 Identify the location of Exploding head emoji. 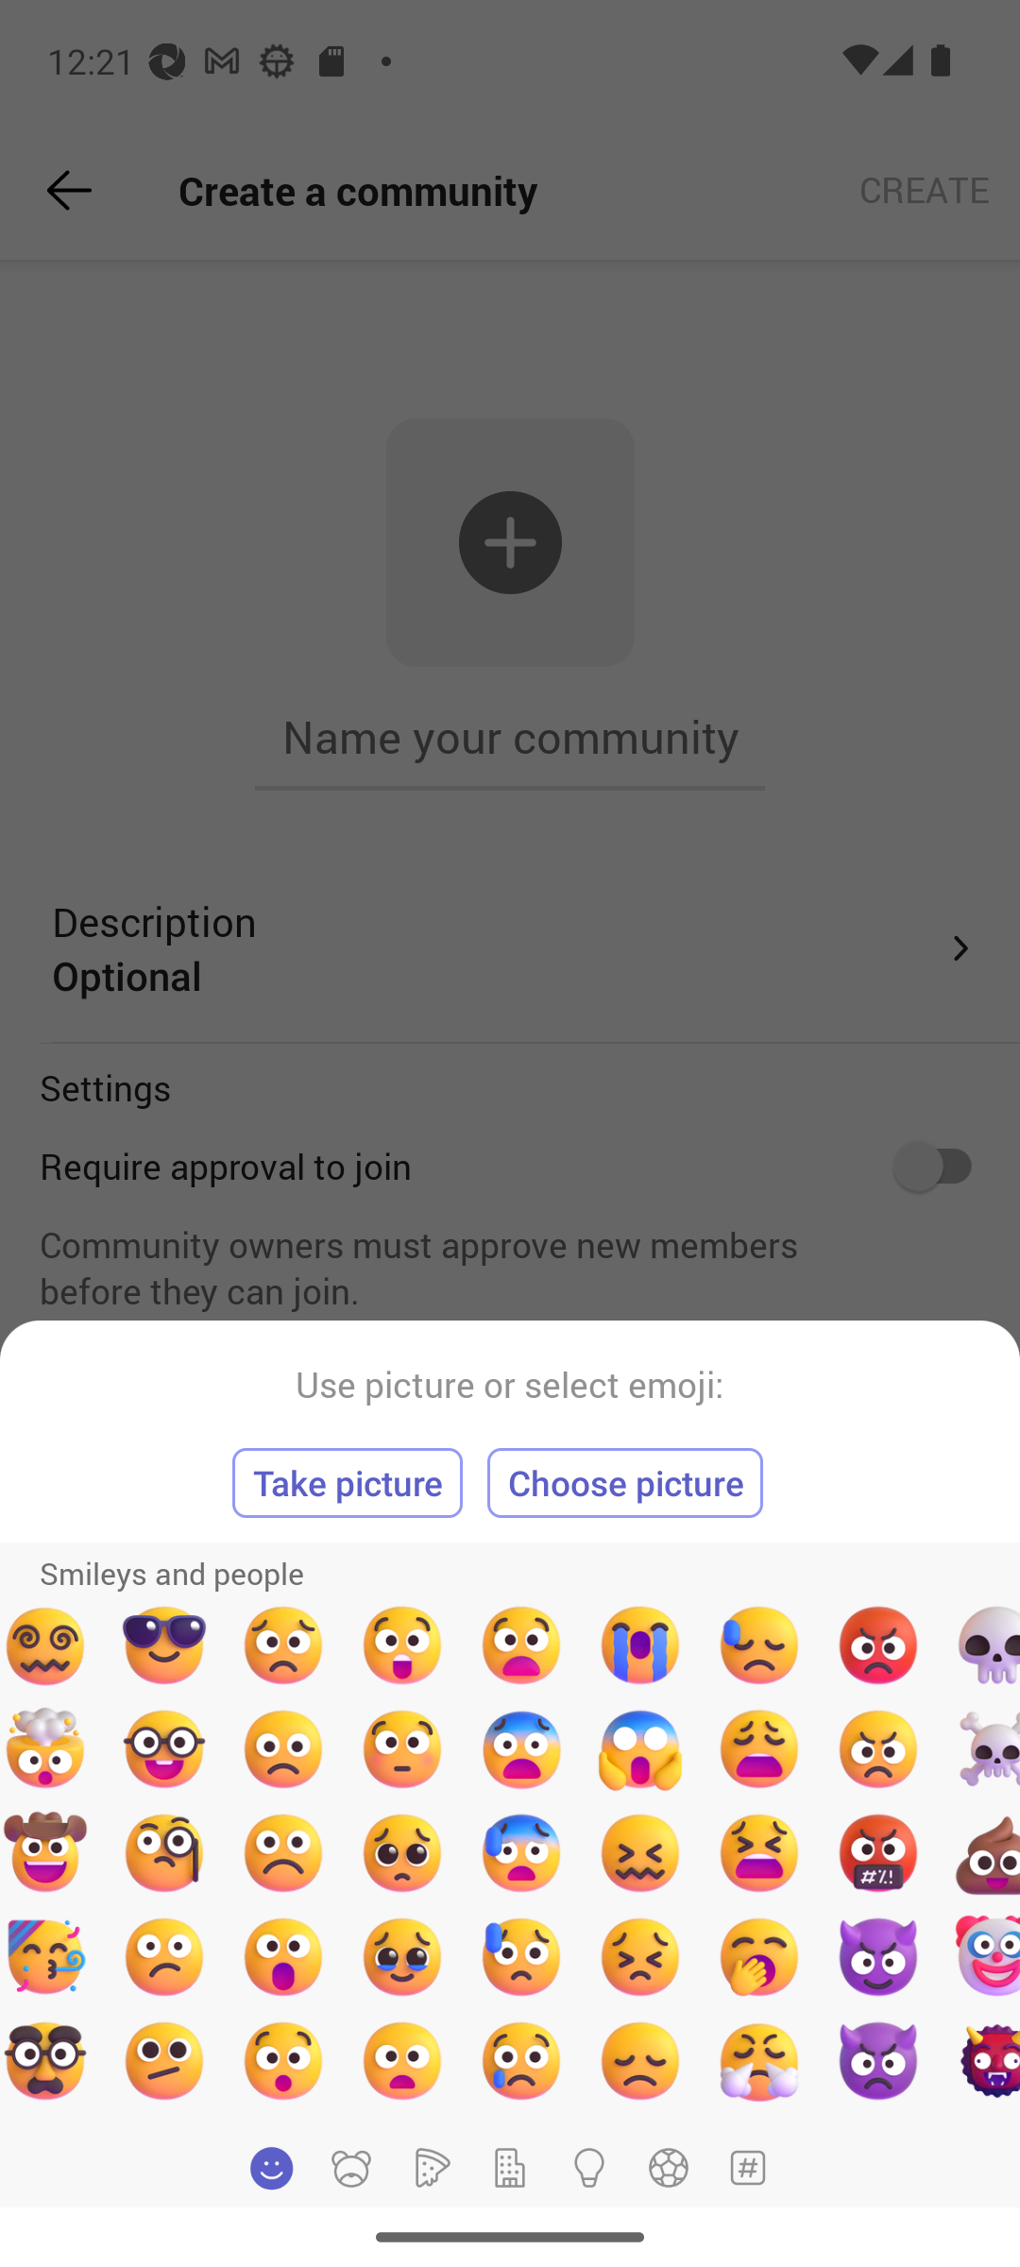
(48, 1749).